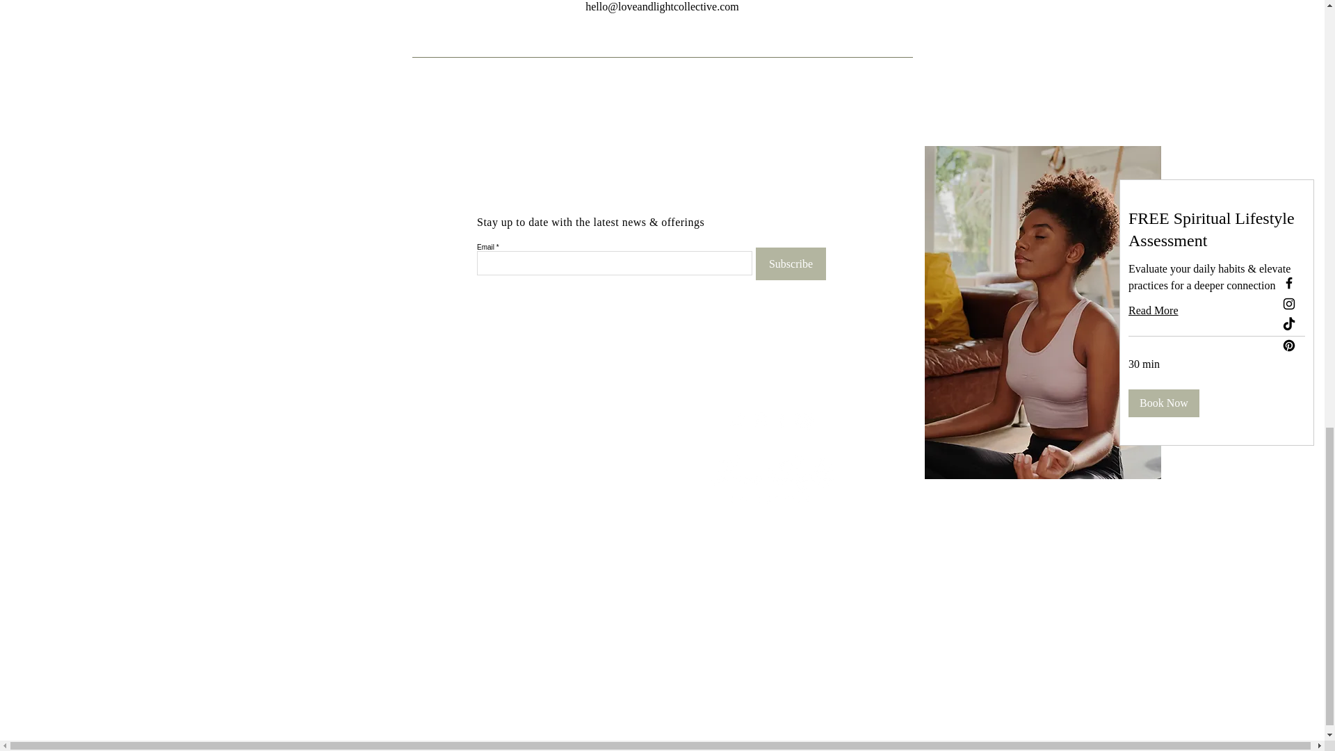 The height and width of the screenshot is (751, 1335). I want to click on Book Now, so click(1163, 403).